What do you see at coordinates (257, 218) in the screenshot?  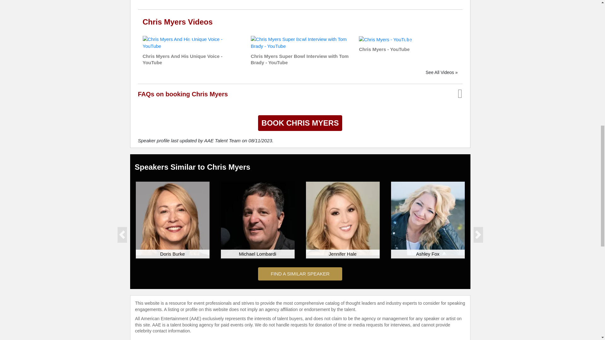 I see `Michael Lombardi` at bounding box center [257, 218].